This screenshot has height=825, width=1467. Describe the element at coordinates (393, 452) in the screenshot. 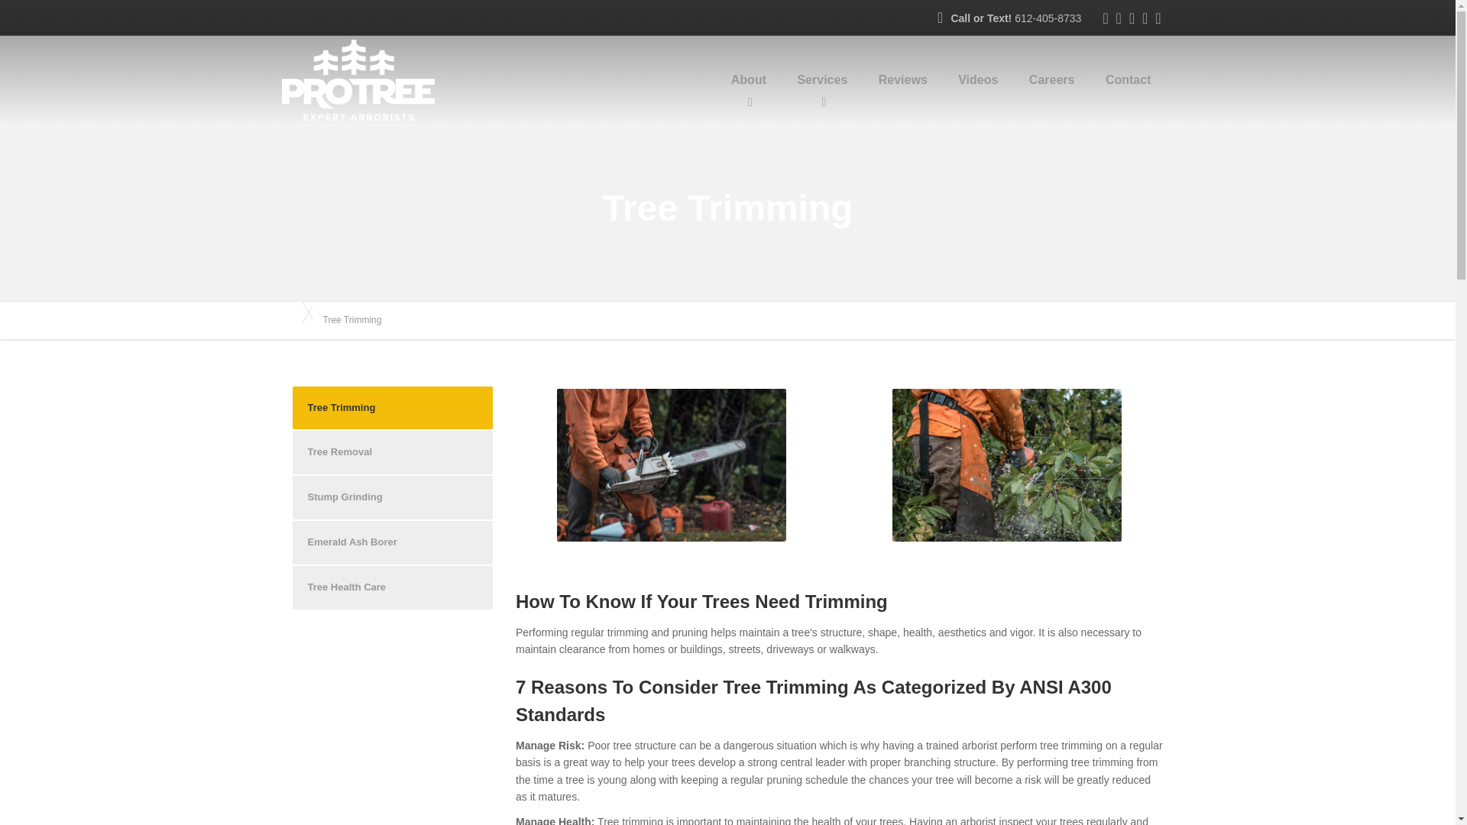

I see `Tree Removal` at that location.